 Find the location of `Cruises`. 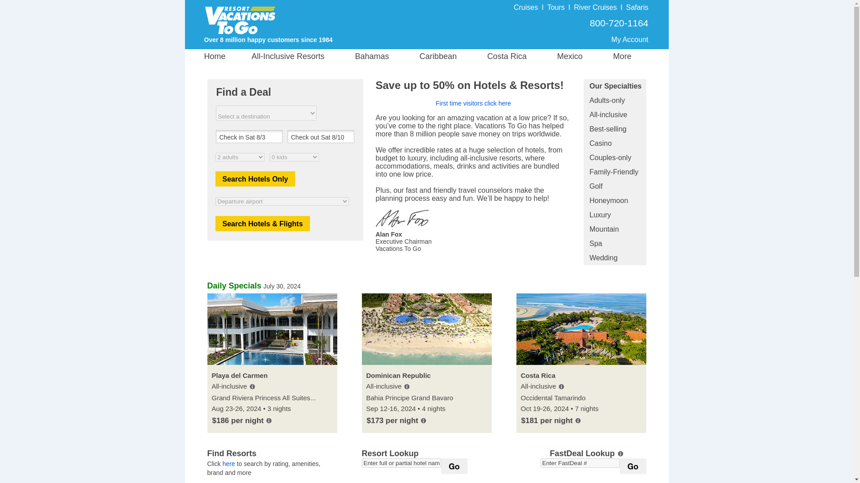

Cruises is located at coordinates (526, 7).